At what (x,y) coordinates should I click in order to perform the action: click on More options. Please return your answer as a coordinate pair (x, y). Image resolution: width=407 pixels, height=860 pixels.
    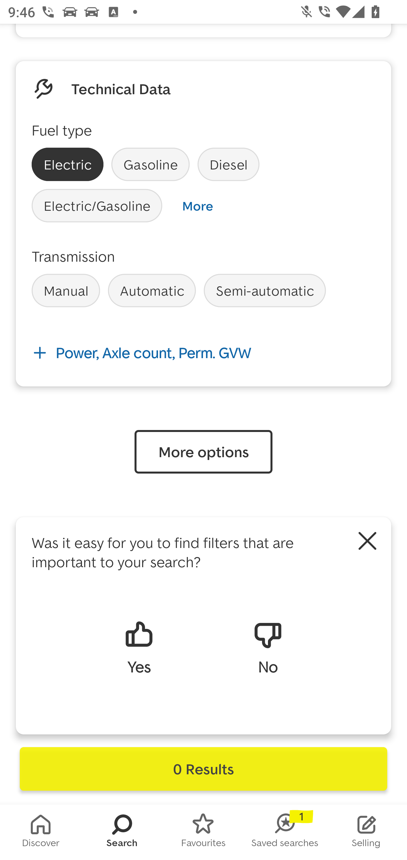
    Looking at the image, I should click on (203, 452).